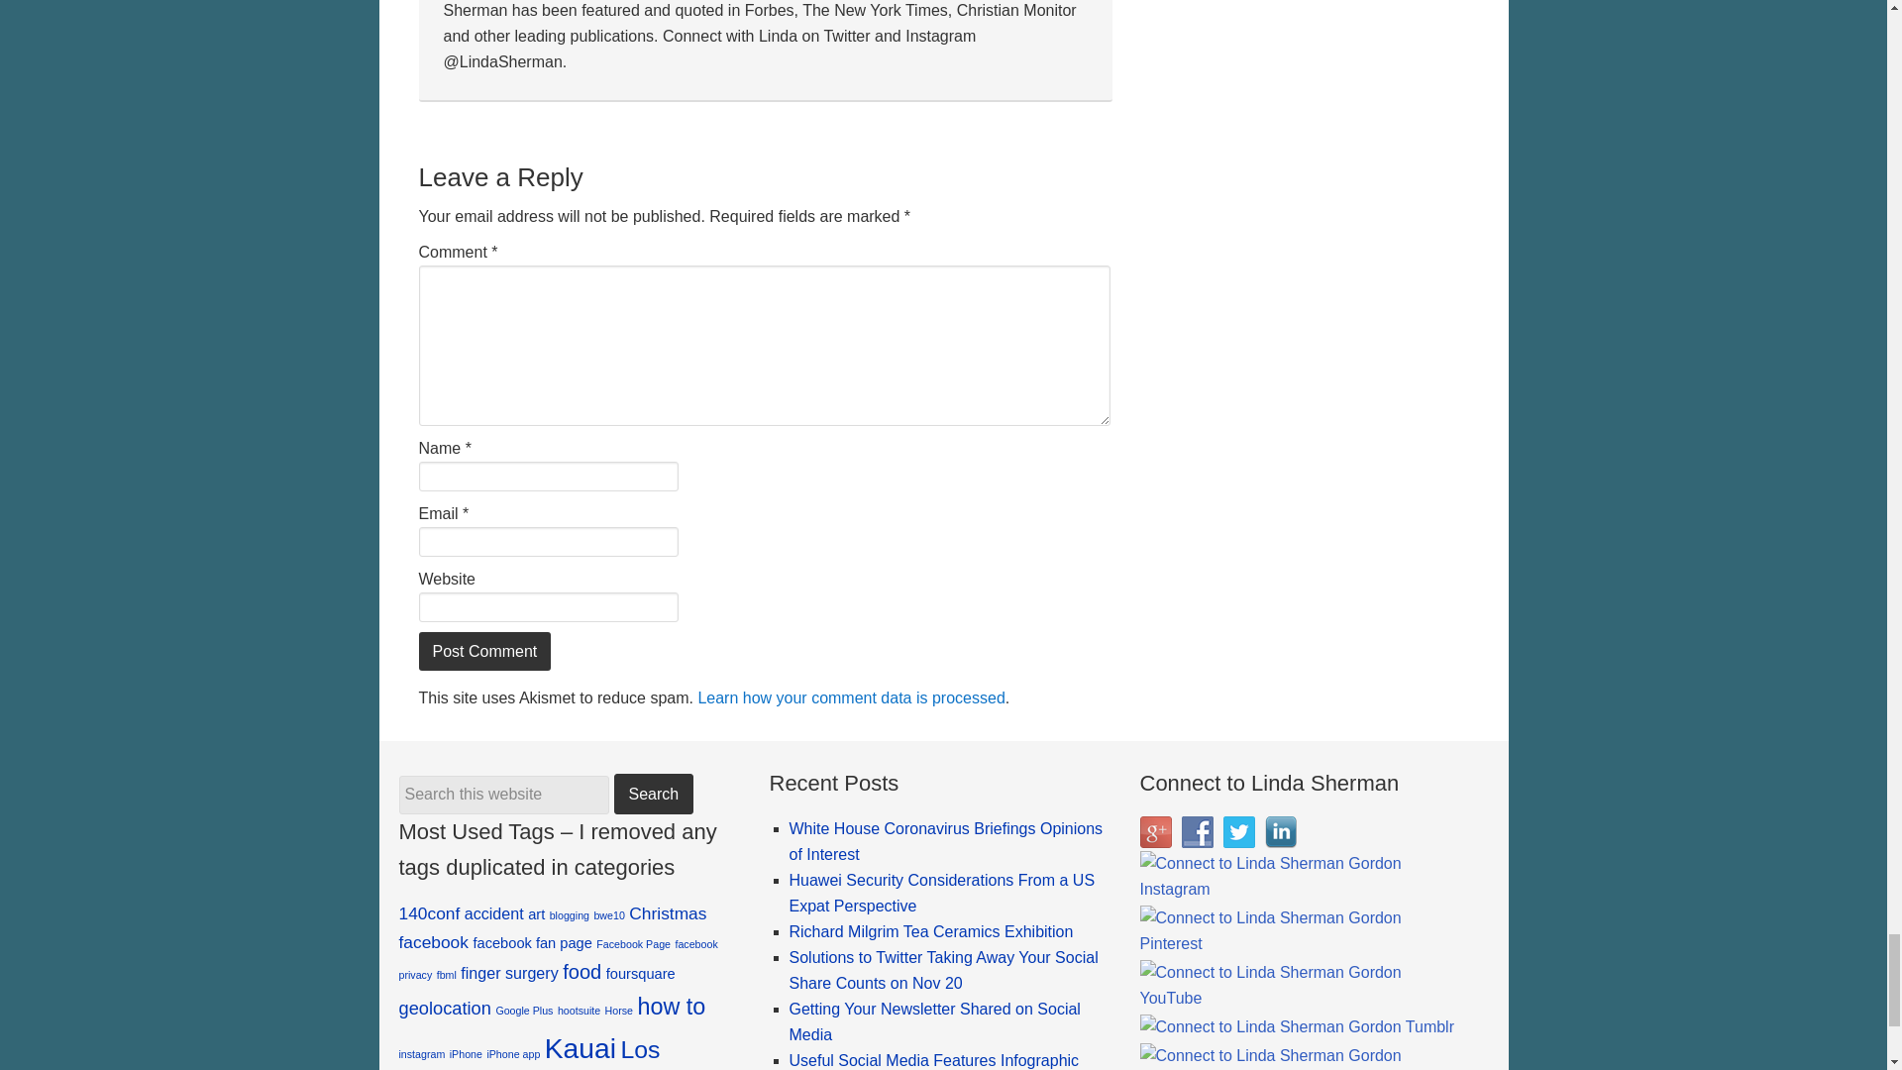 The width and height of the screenshot is (1902, 1070). I want to click on Connect to Linda Sherman Gordon Instagram, so click(1303, 876).